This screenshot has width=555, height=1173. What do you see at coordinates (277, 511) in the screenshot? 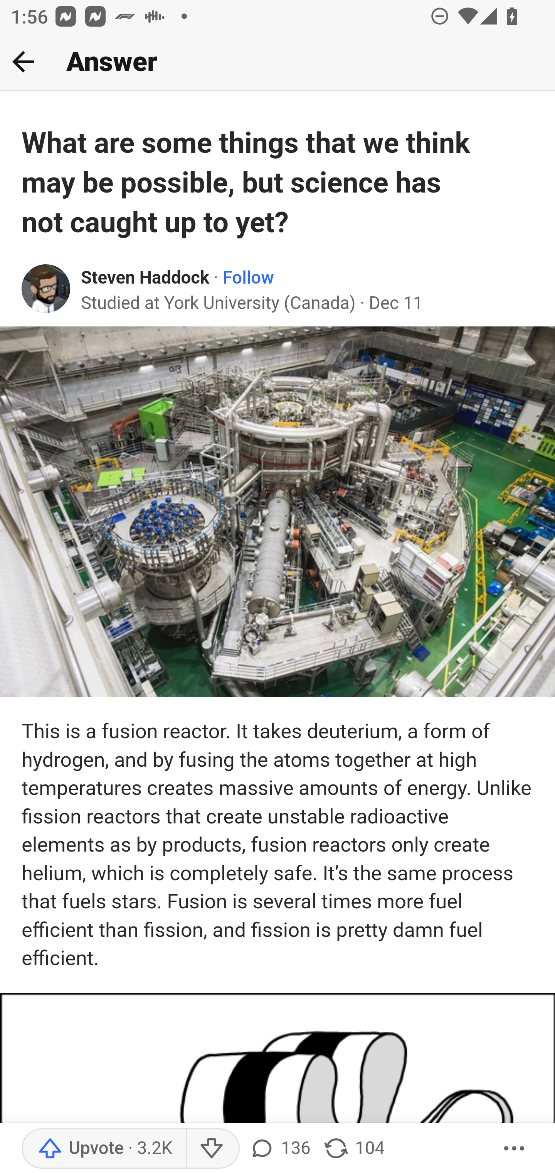
I see `main-qimg-029a9037e03d208acb161ae660cb906f` at bounding box center [277, 511].